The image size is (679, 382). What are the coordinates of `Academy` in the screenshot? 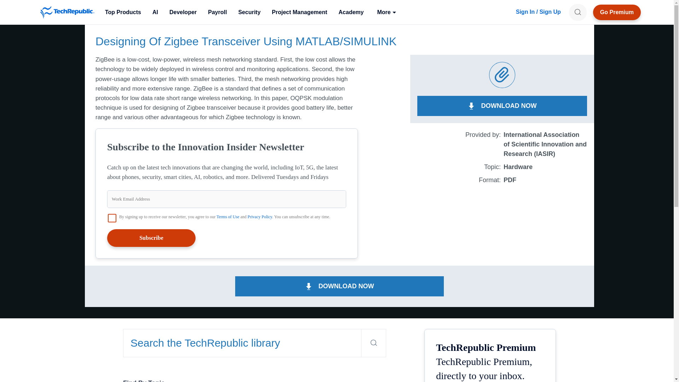 It's located at (351, 12).